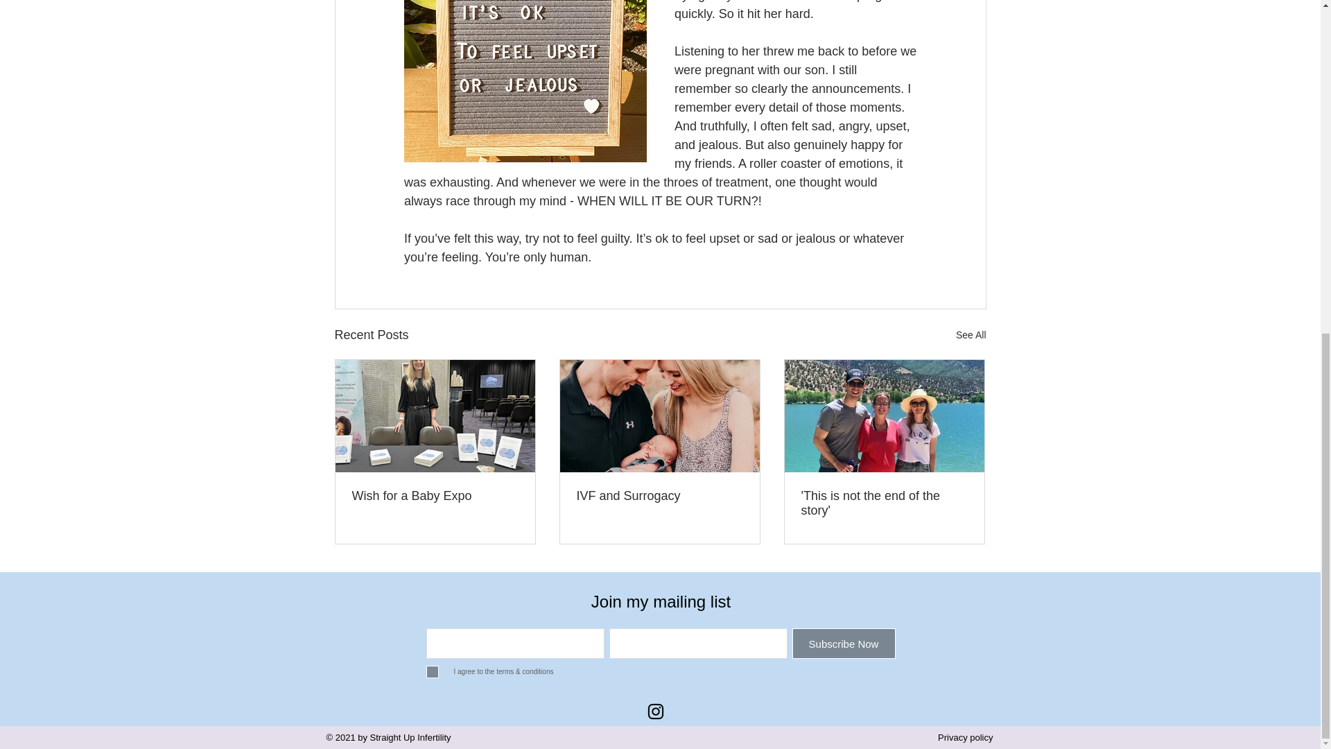 The width and height of the screenshot is (1331, 749). What do you see at coordinates (843, 644) in the screenshot?
I see `Subscribe Now` at bounding box center [843, 644].